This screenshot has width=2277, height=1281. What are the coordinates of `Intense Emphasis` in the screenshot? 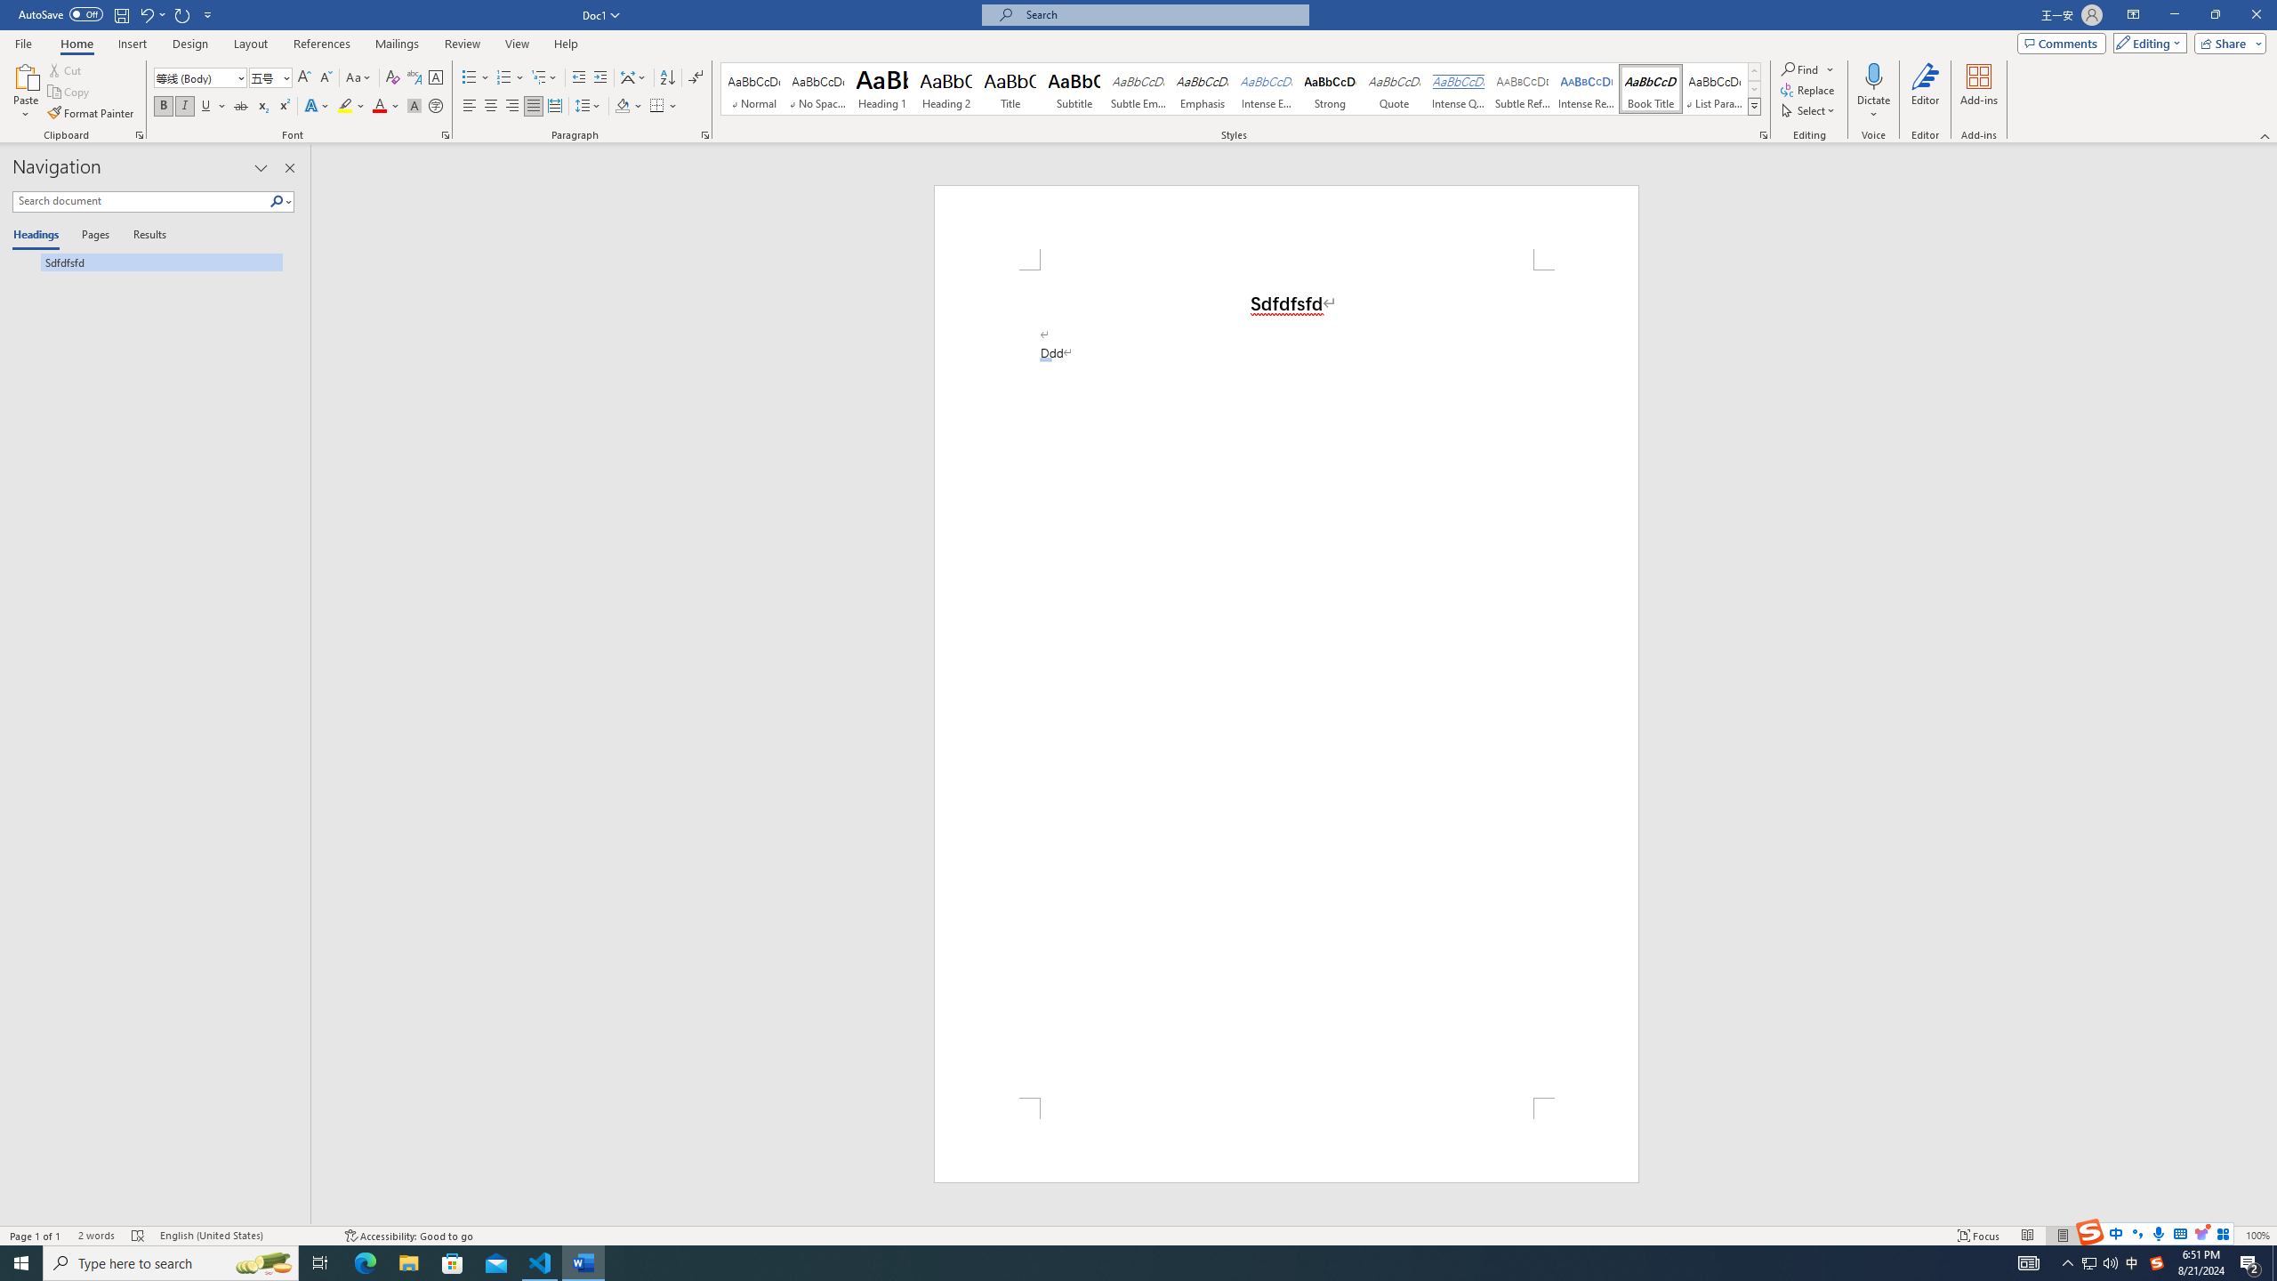 It's located at (1266, 89).